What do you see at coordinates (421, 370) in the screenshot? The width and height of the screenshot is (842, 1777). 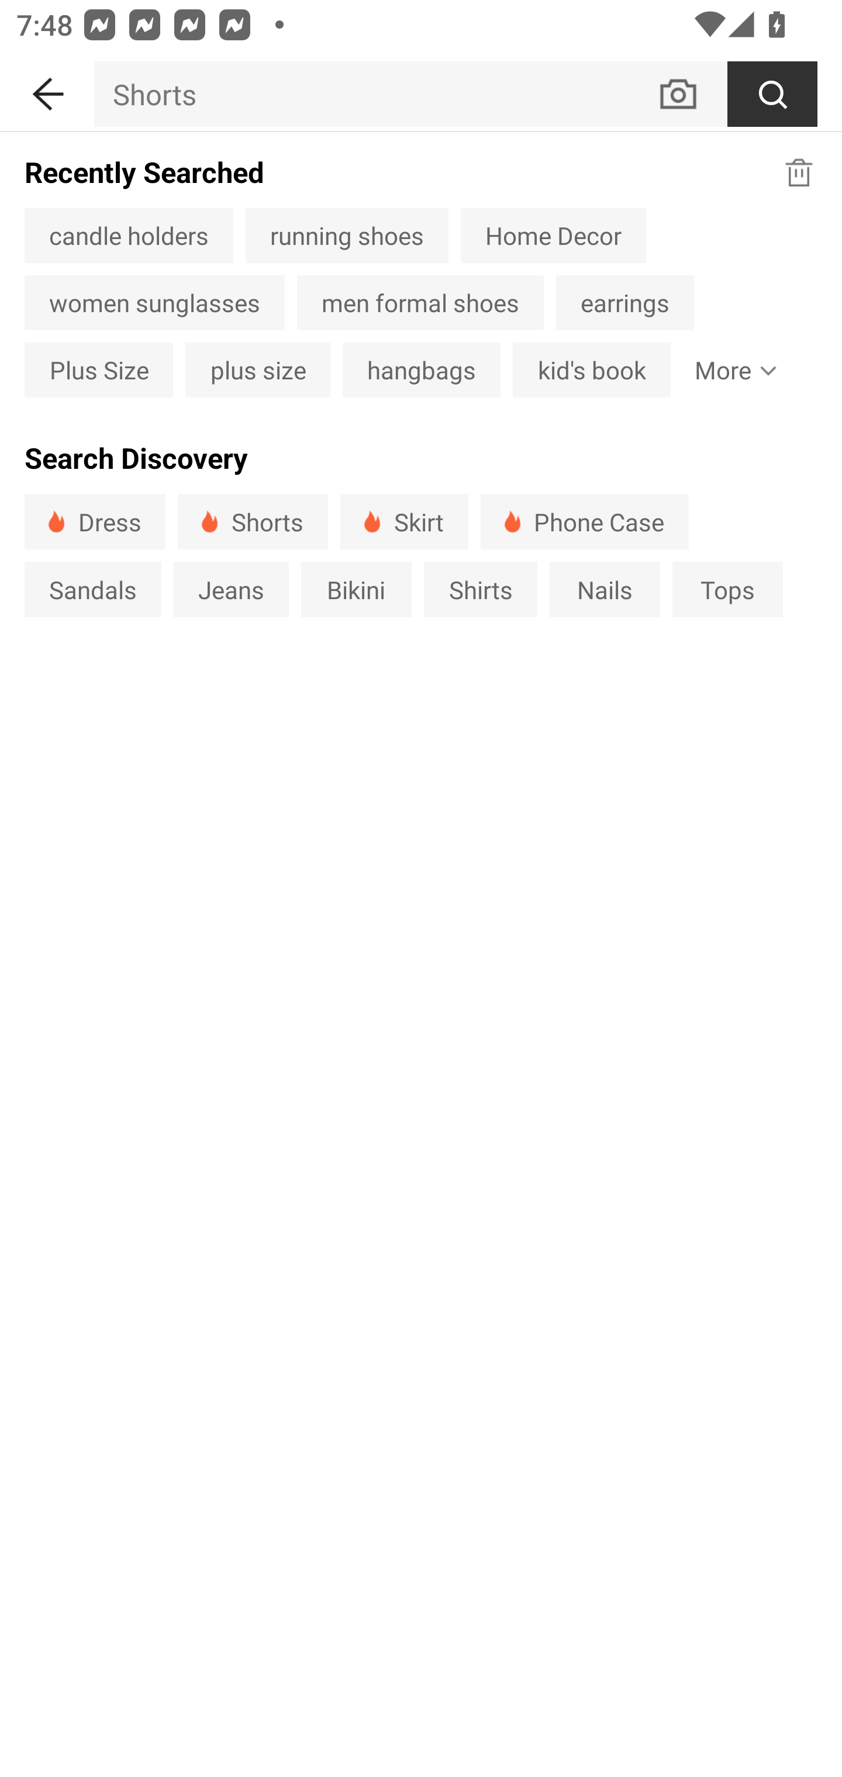 I see `hangbags` at bounding box center [421, 370].